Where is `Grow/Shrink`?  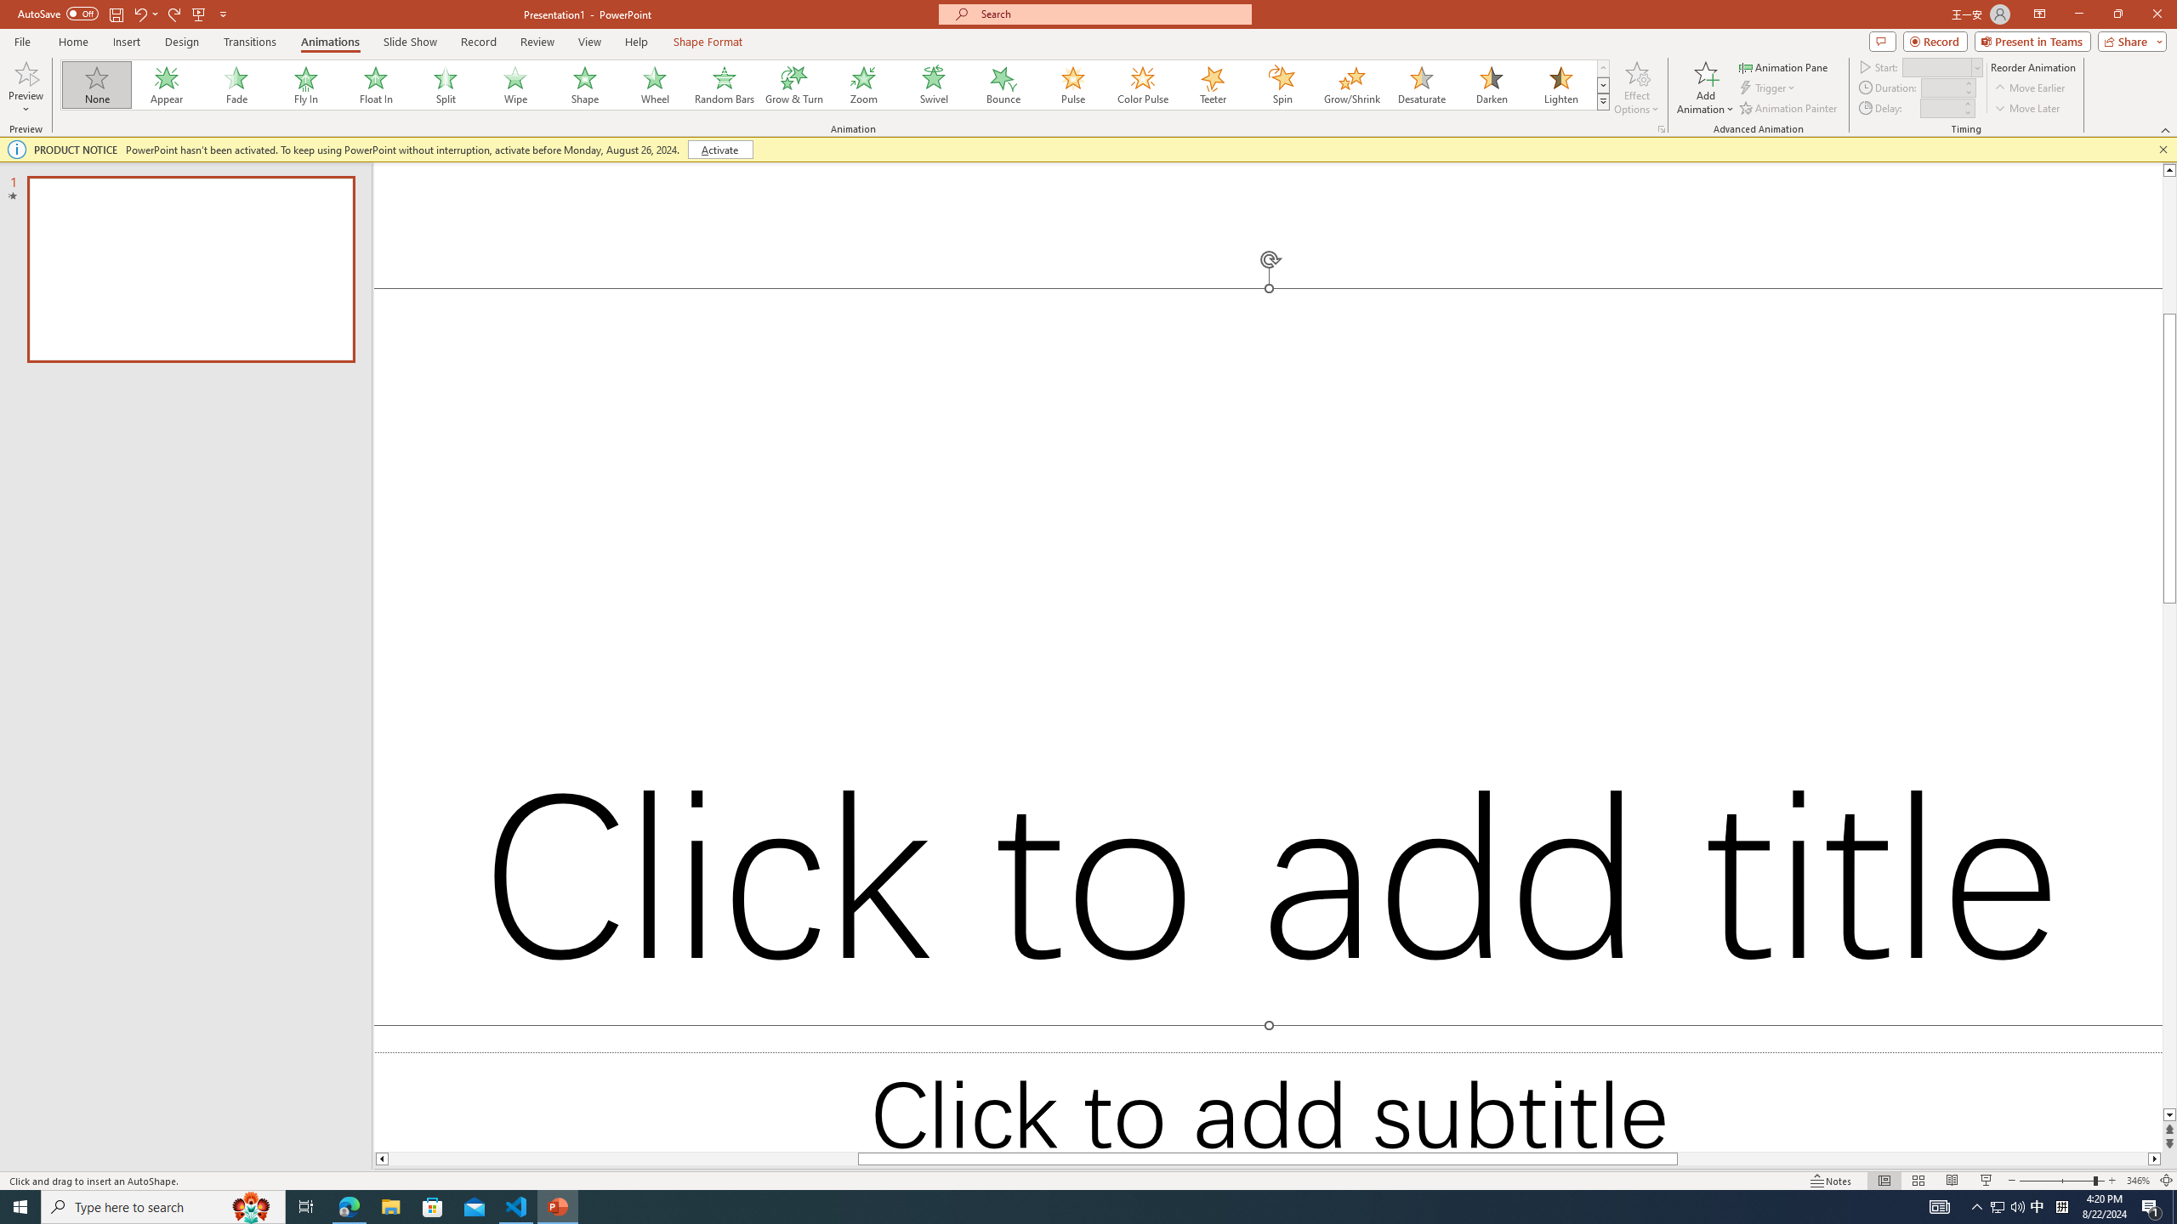
Grow/Shrink is located at coordinates (1351, 85).